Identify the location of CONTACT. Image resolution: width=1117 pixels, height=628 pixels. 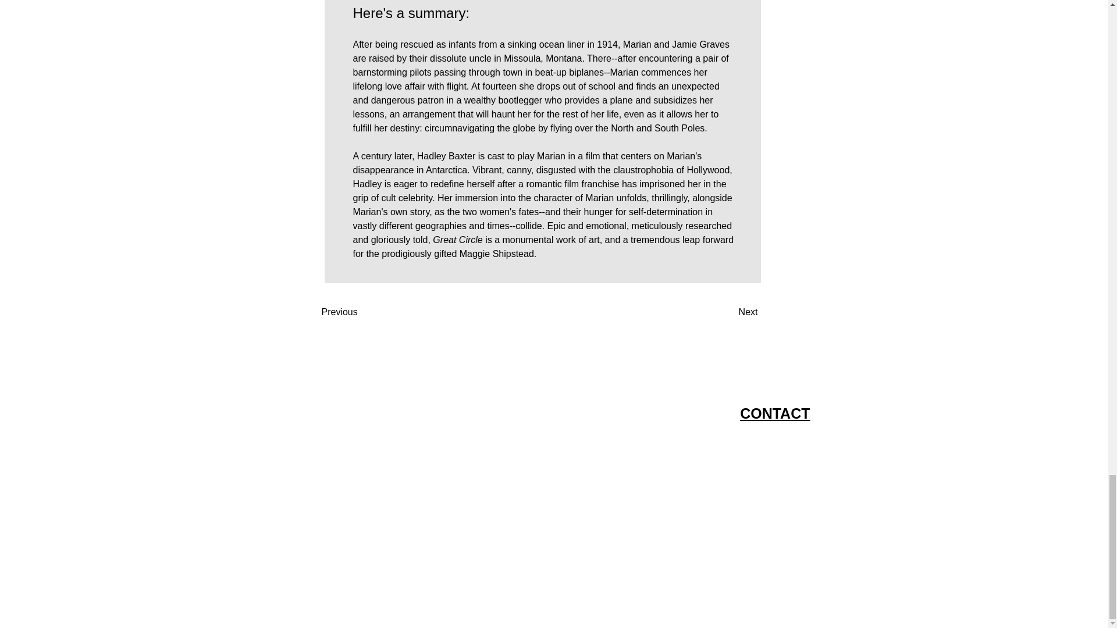
(775, 413).